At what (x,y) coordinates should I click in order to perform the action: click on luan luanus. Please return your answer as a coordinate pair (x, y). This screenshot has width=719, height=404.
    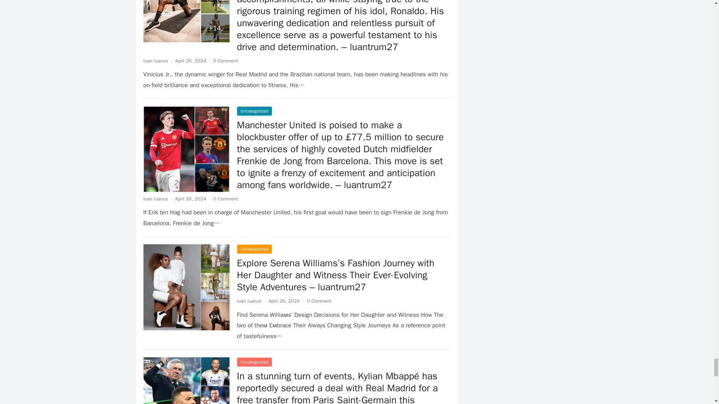
    Looking at the image, I should click on (155, 61).